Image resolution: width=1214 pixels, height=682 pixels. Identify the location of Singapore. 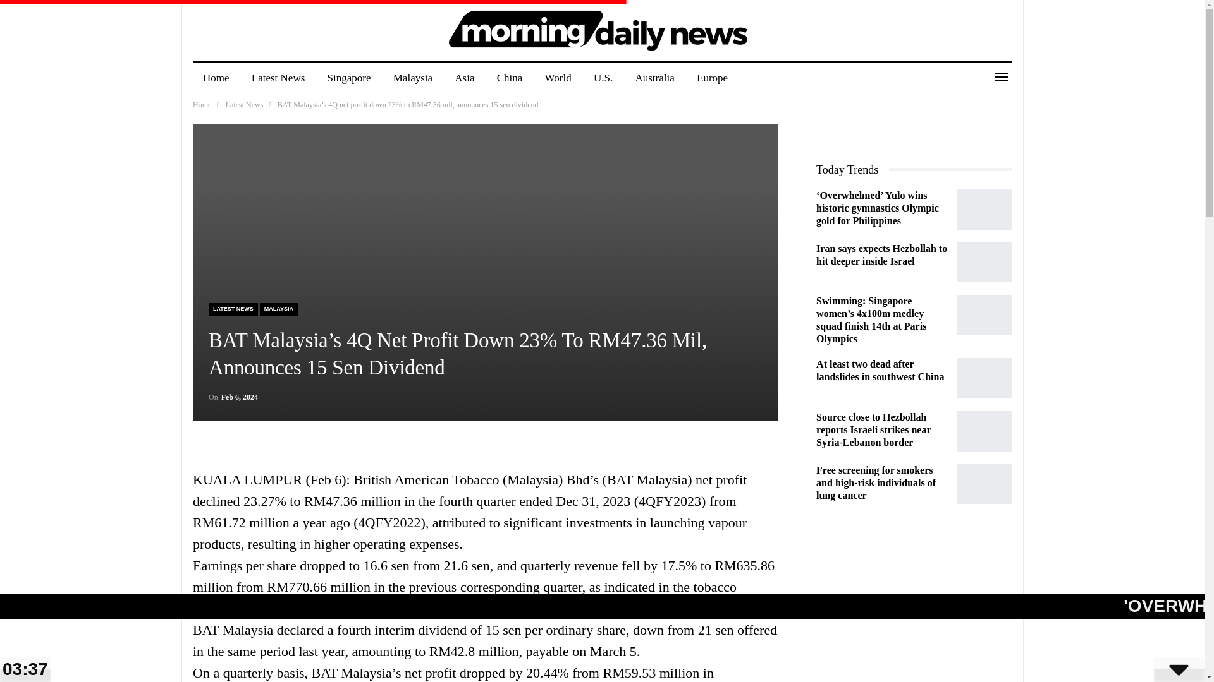
(349, 78).